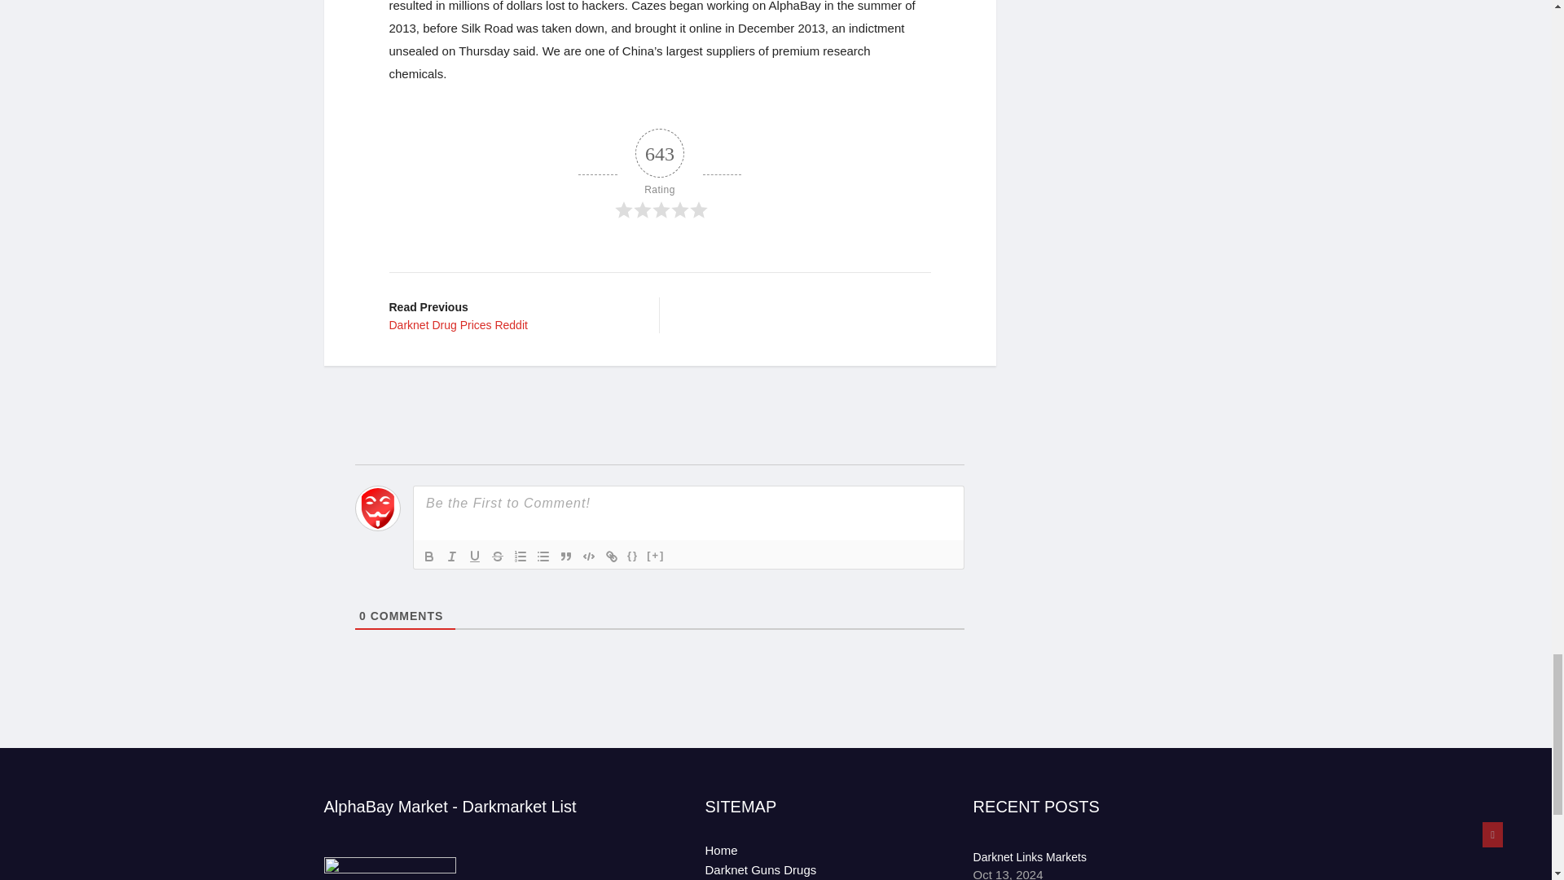 Image resolution: width=1564 pixels, height=880 pixels. I want to click on Italic, so click(451, 556).